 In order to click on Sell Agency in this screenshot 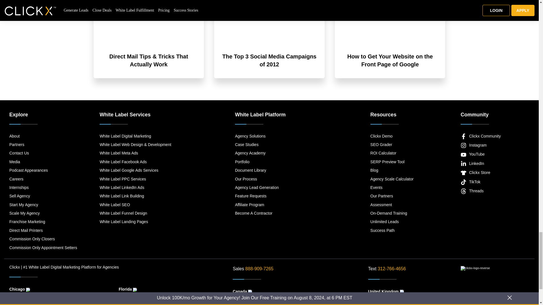, I will do `click(43, 196)`.